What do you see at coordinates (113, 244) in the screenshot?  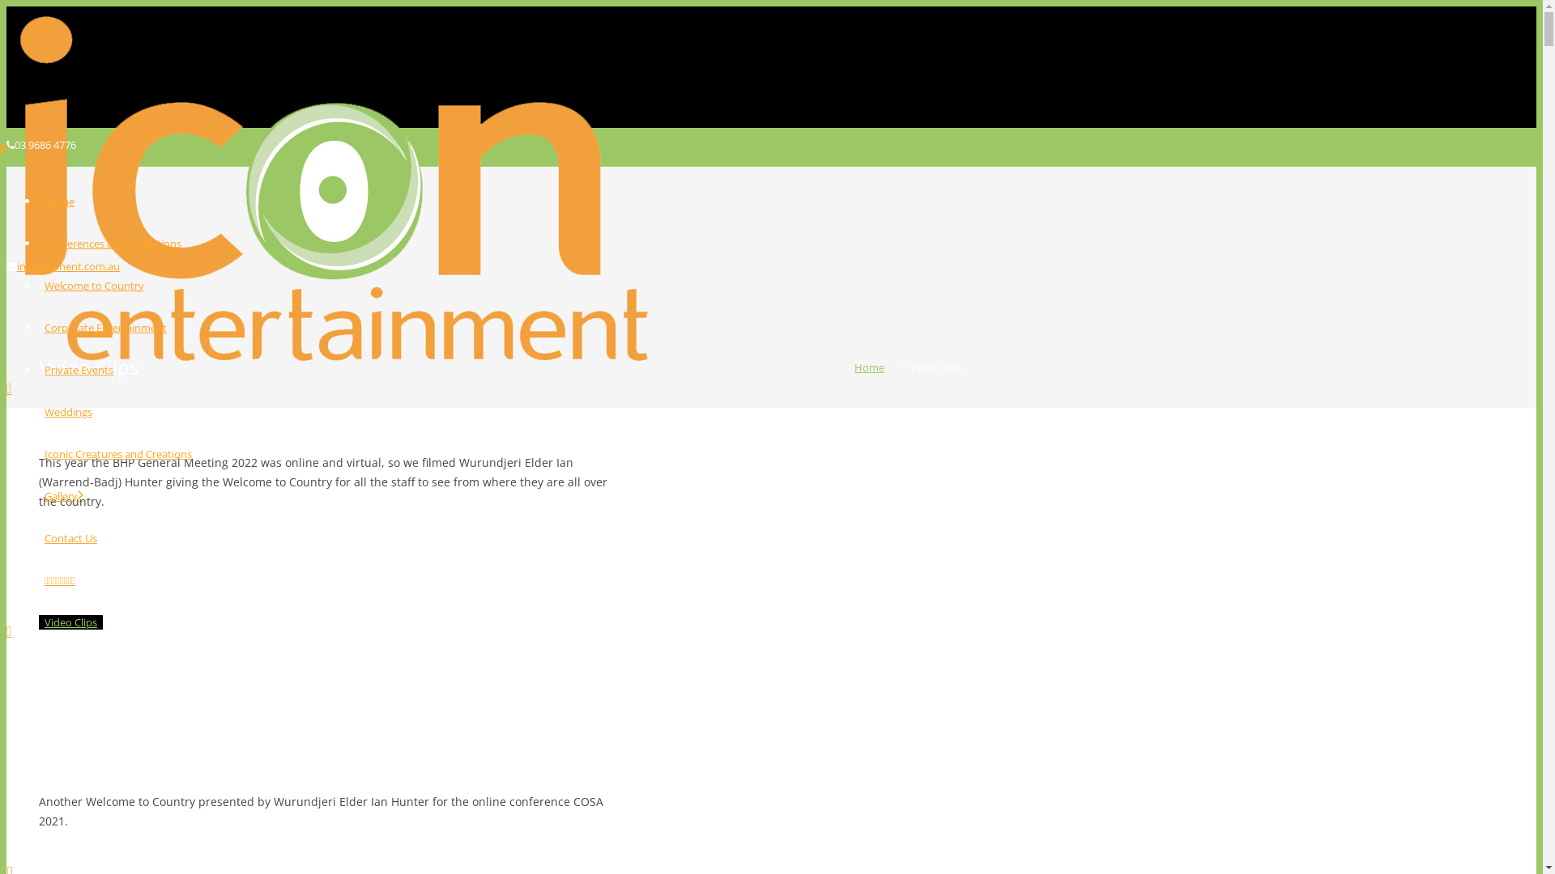 I see `Conferences and Exhibitions` at bounding box center [113, 244].